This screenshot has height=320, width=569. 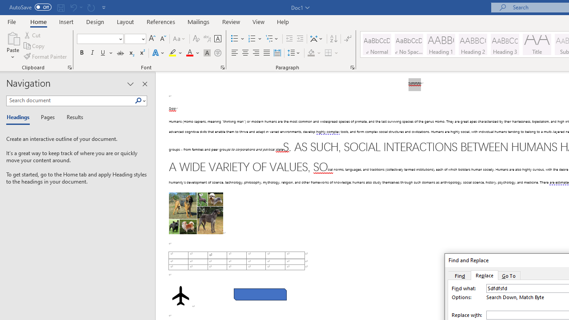 What do you see at coordinates (12, 45) in the screenshot?
I see `Paste` at bounding box center [12, 45].